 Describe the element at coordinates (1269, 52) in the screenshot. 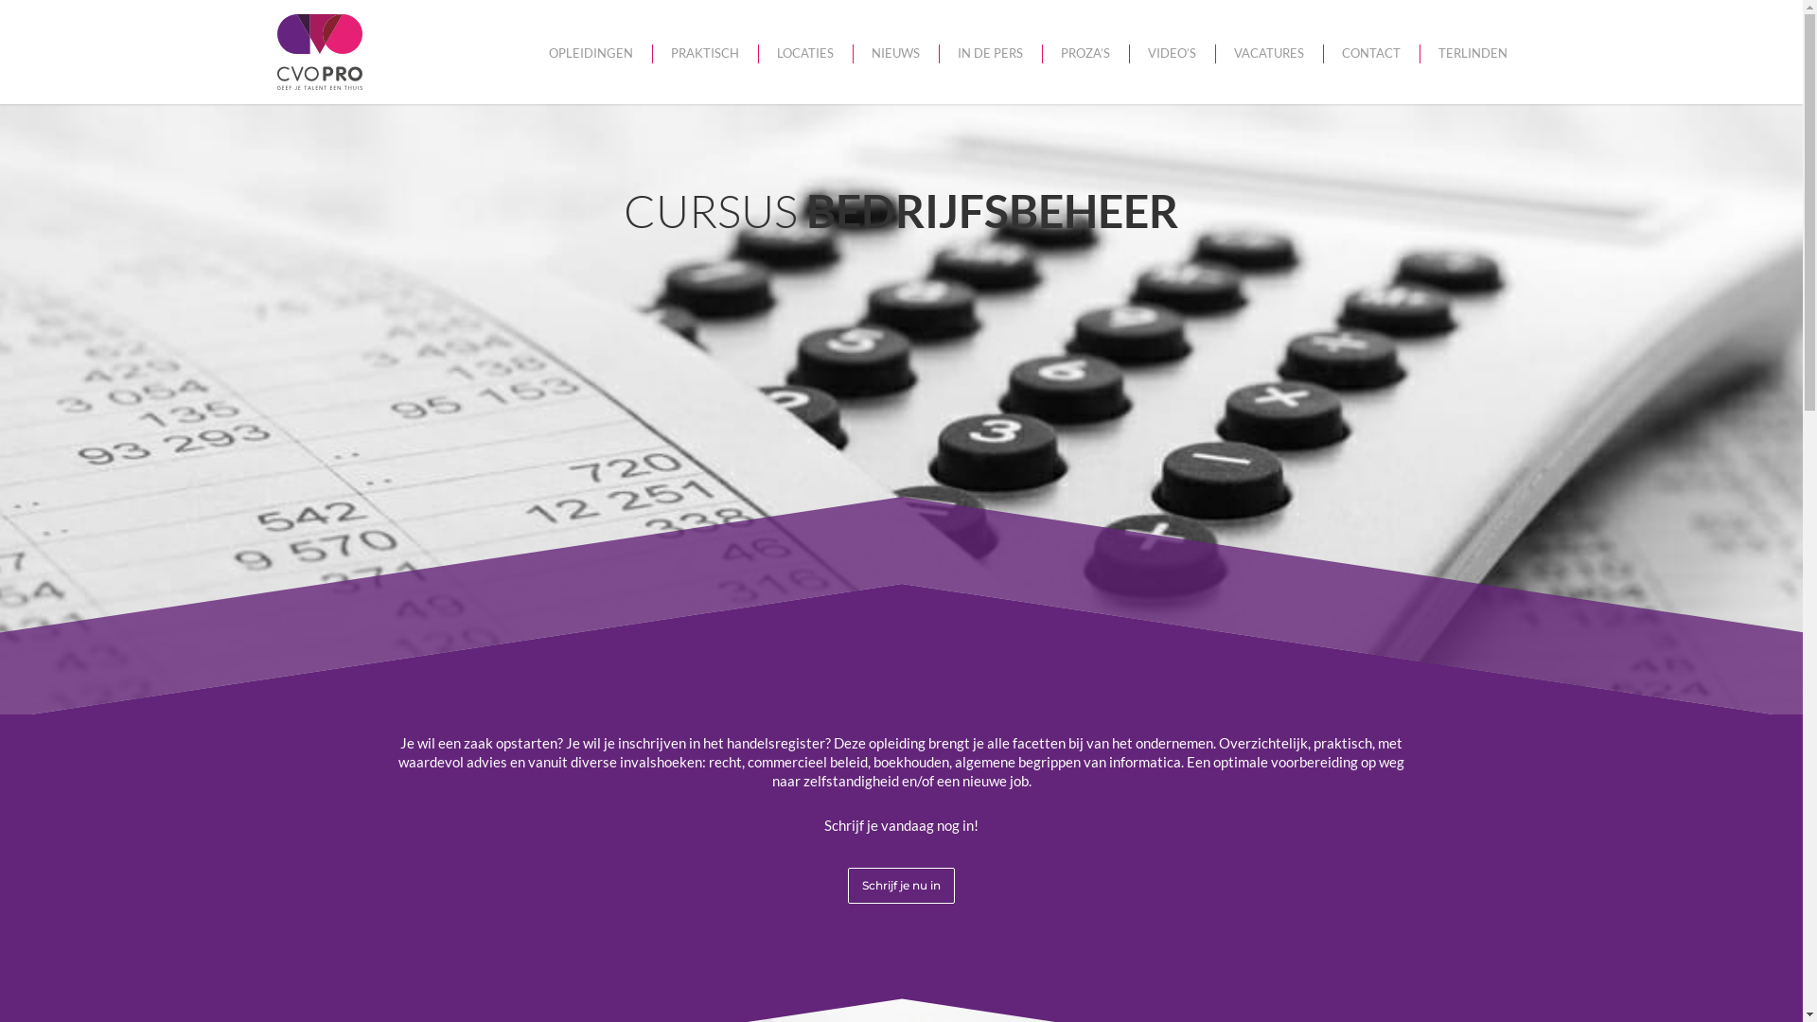

I see `VACATURES` at that location.